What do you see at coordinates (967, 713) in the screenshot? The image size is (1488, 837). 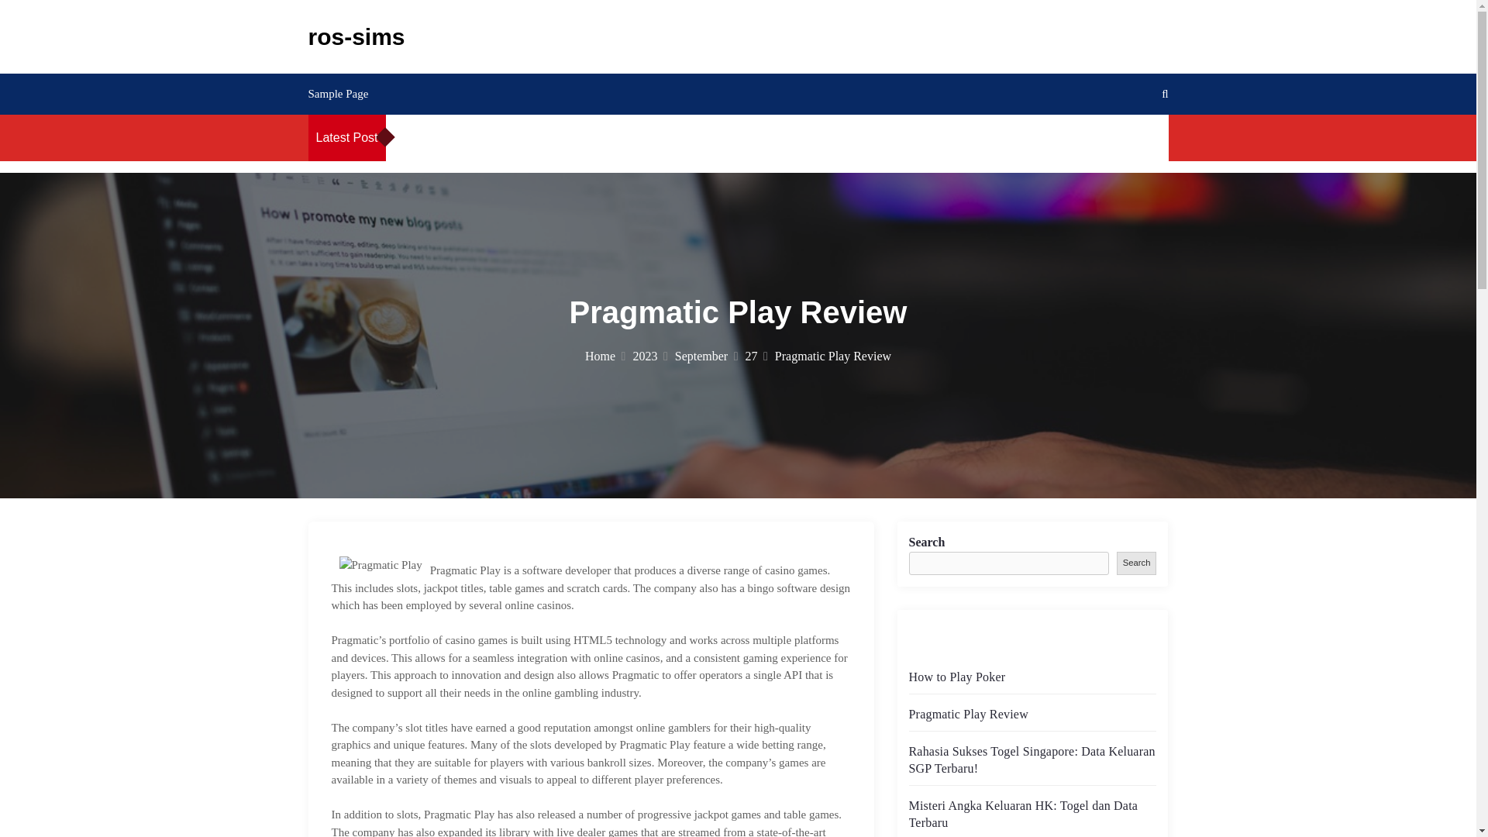 I see `Pragmatic Play Review` at bounding box center [967, 713].